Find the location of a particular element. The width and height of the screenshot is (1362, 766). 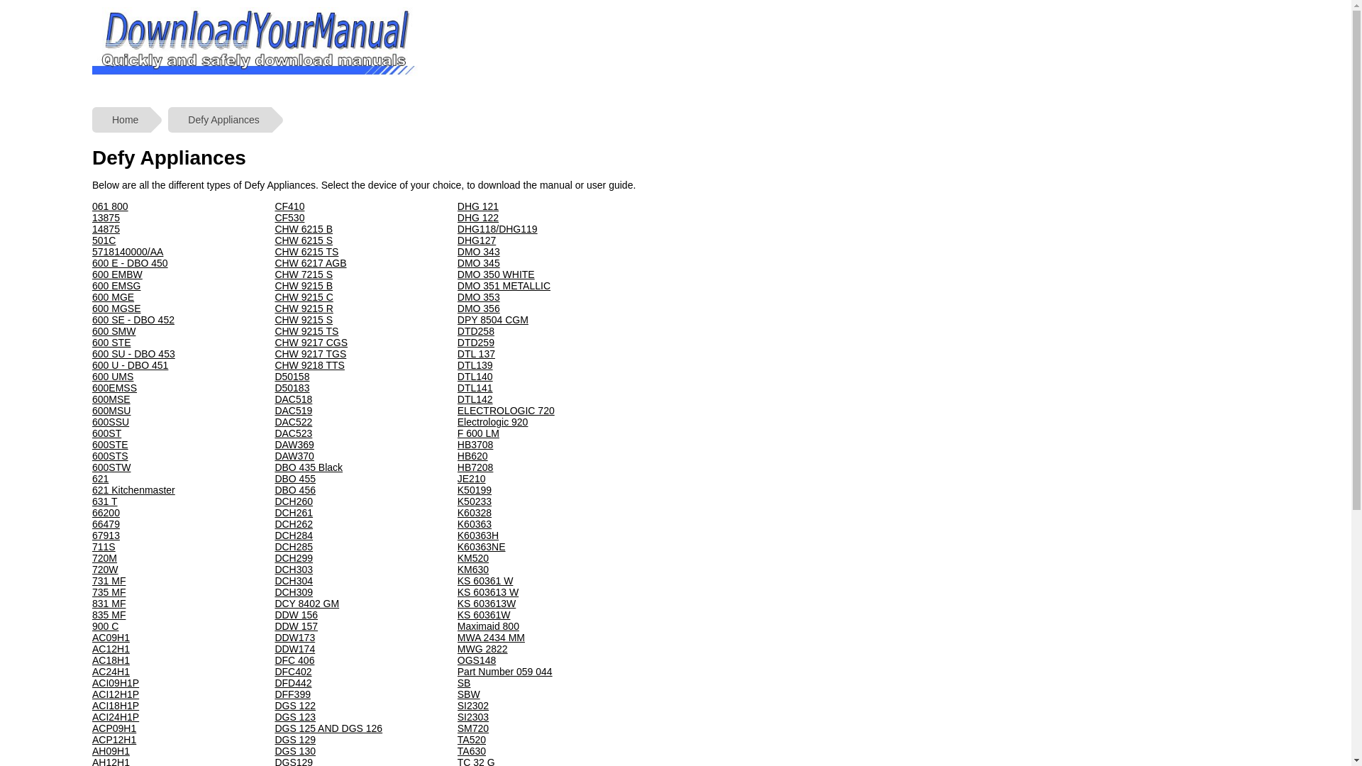

DGS 122 is located at coordinates (295, 706).